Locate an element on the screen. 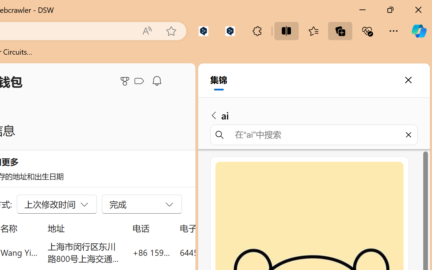  Microsoft Cashback is located at coordinates (140, 81).